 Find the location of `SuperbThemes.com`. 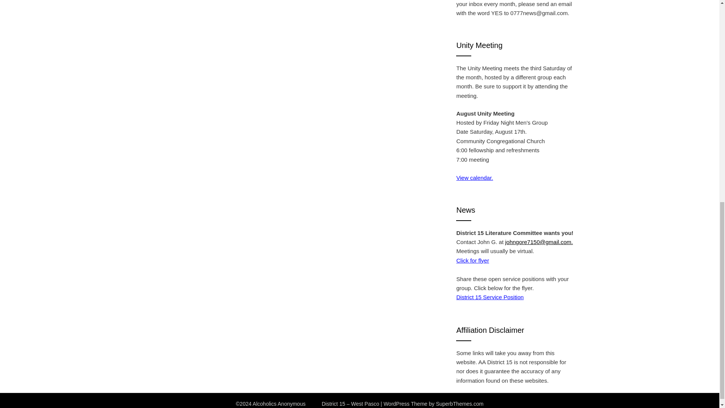

SuperbThemes.com is located at coordinates (459, 403).